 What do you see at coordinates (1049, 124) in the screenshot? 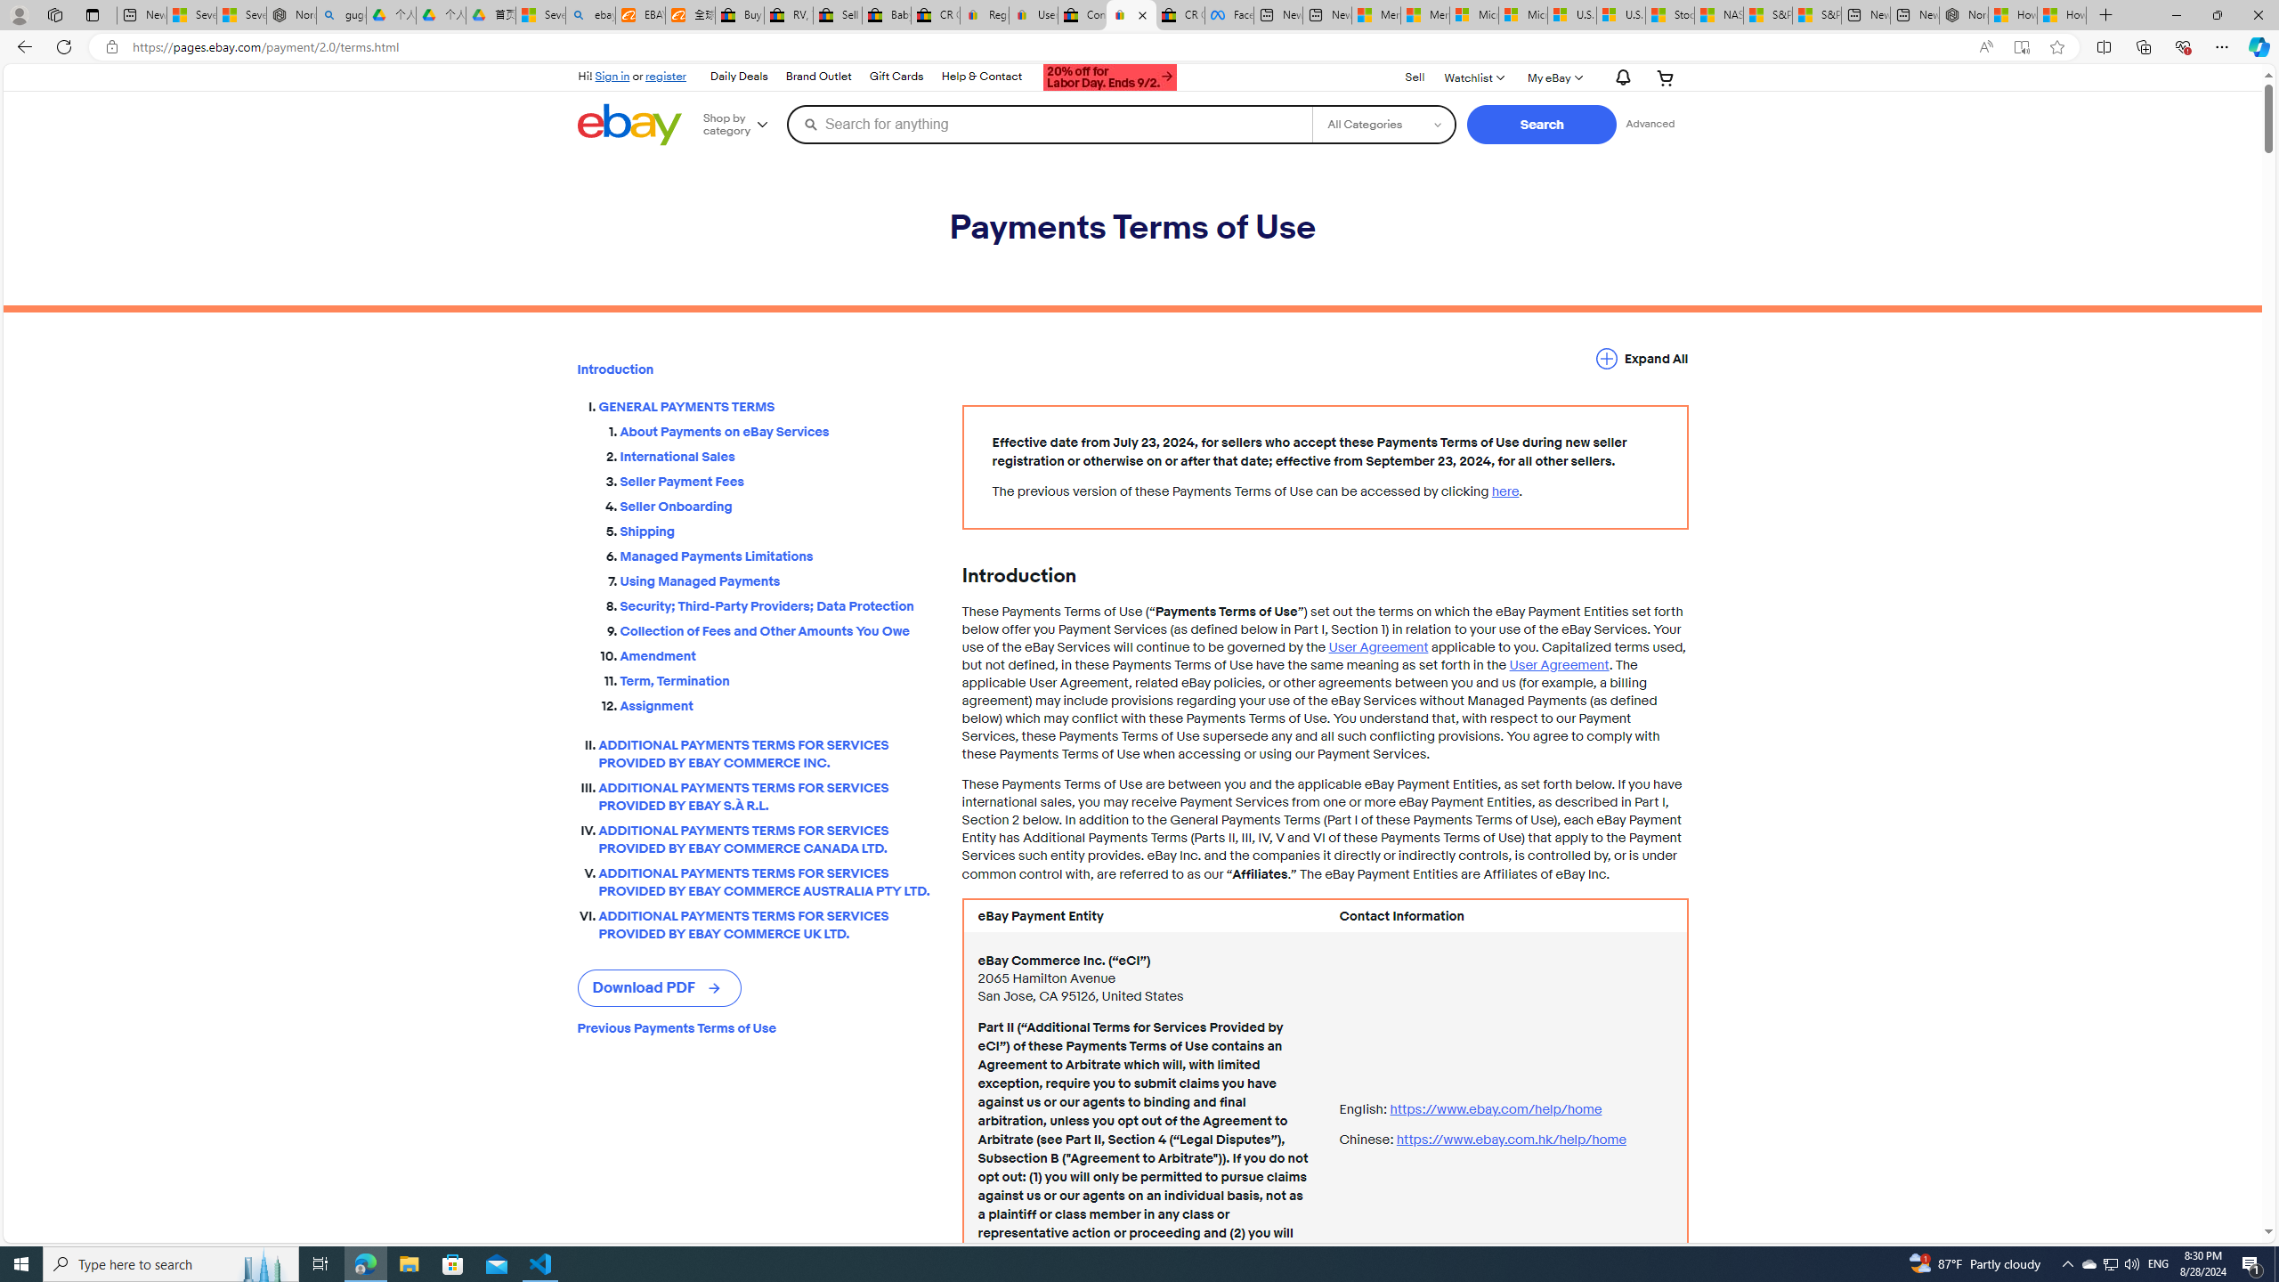
I see `Search for anything` at bounding box center [1049, 124].